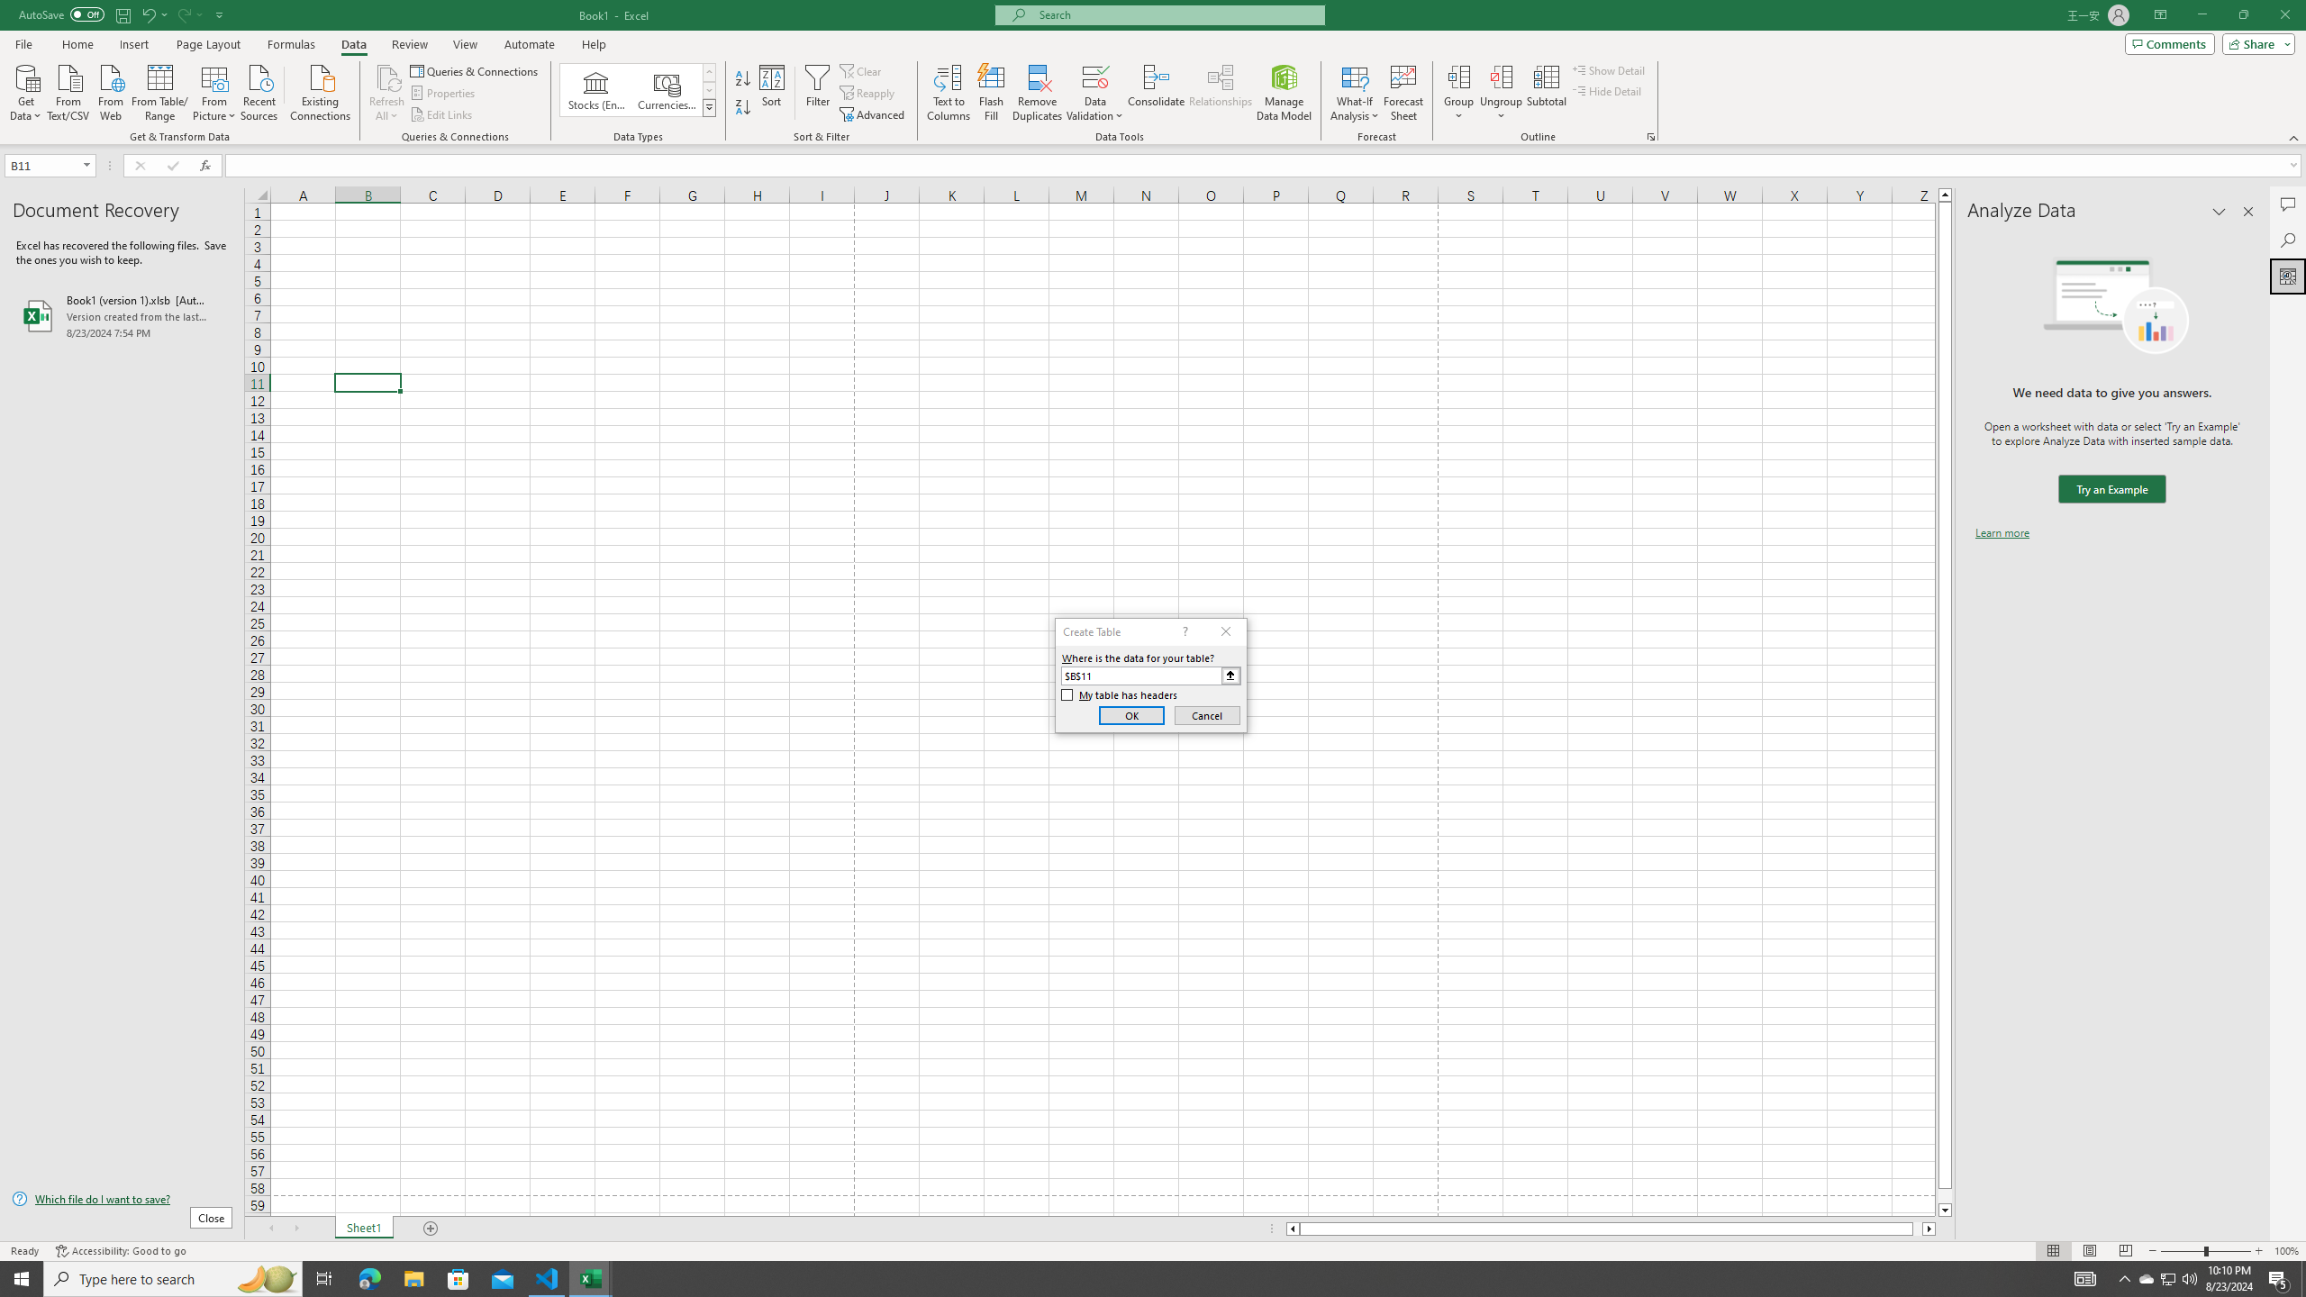 The height and width of the screenshot is (1297, 2306). What do you see at coordinates (638, 90) in the screenshot?
I see `AutomationID: ConvertToLinkedEntity` at bounding box center [638, 90].